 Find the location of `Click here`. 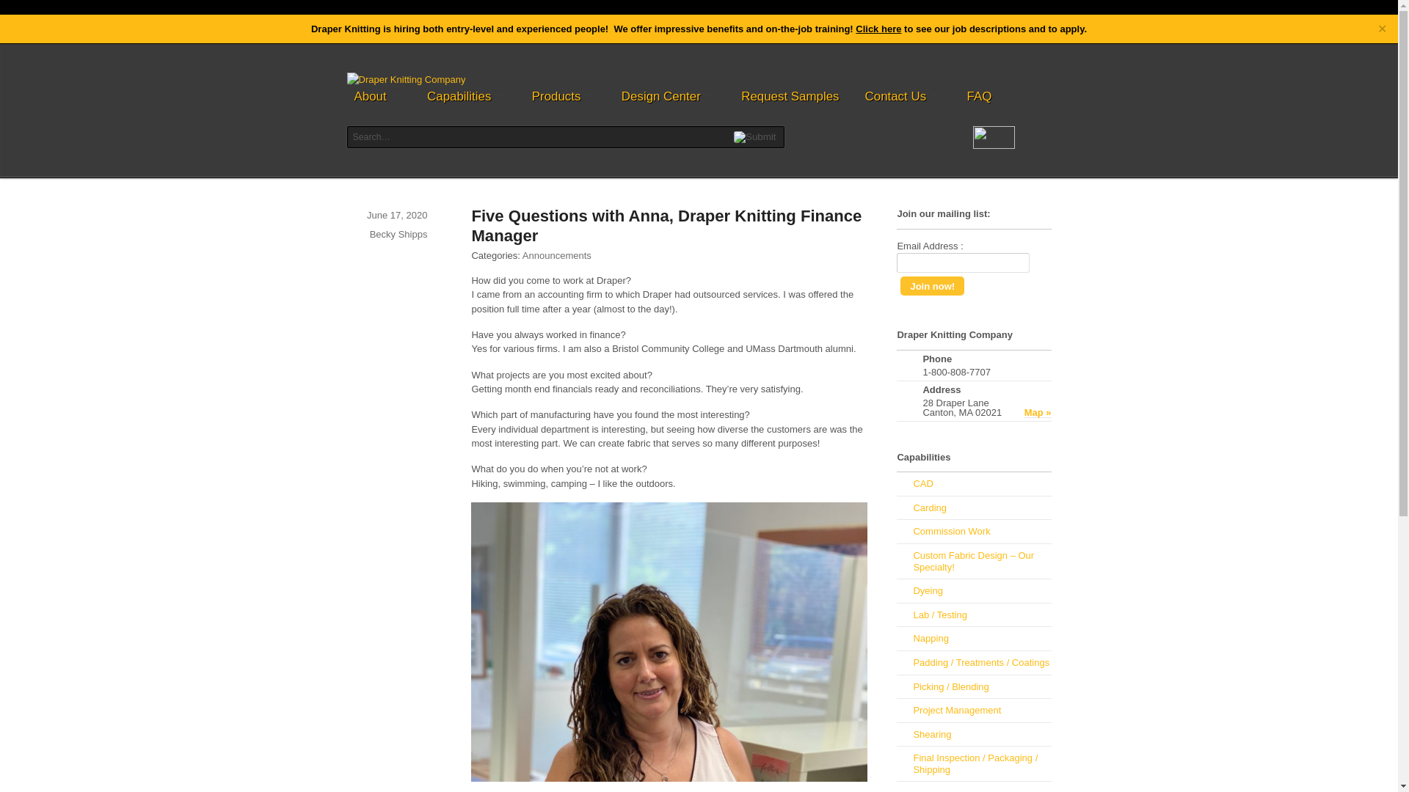

Click here is located at coordinates (878, 29).